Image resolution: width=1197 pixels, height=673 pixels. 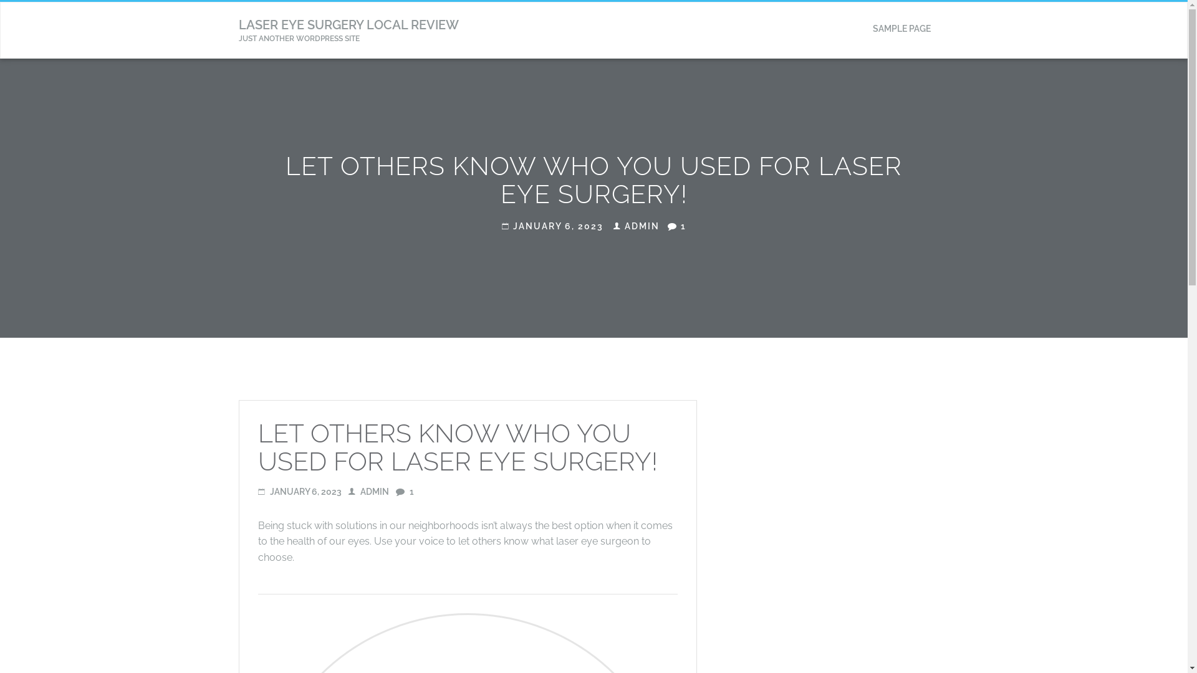 I want to click on LASER EYE SURGERY LOCAL REVIEW
JUST ANOTHER WORDPRESS SITE, so click(x=349, y=31).